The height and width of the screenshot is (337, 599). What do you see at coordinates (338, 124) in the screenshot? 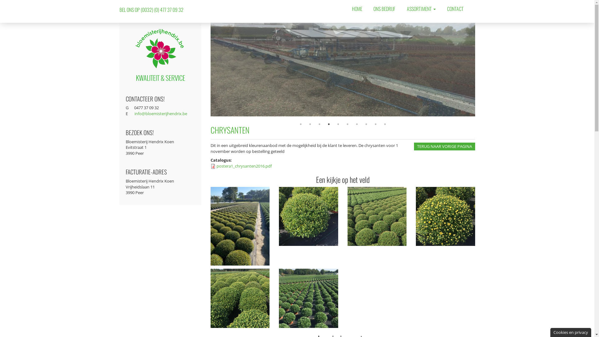
I see `5` at bounding box center [338, 124].